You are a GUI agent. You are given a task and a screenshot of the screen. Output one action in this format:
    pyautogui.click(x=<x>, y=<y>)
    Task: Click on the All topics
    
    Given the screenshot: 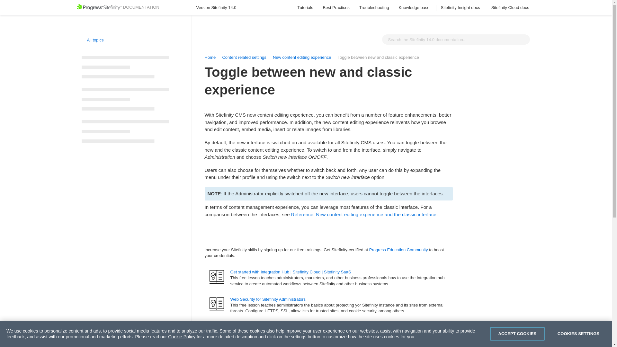 What is the action you would take?
    pyautogui.click(x=93, y=40)
    